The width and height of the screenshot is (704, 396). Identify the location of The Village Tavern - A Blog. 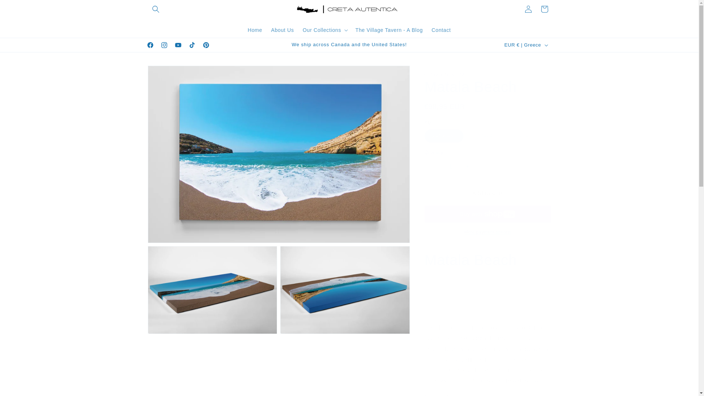
(389, 29).